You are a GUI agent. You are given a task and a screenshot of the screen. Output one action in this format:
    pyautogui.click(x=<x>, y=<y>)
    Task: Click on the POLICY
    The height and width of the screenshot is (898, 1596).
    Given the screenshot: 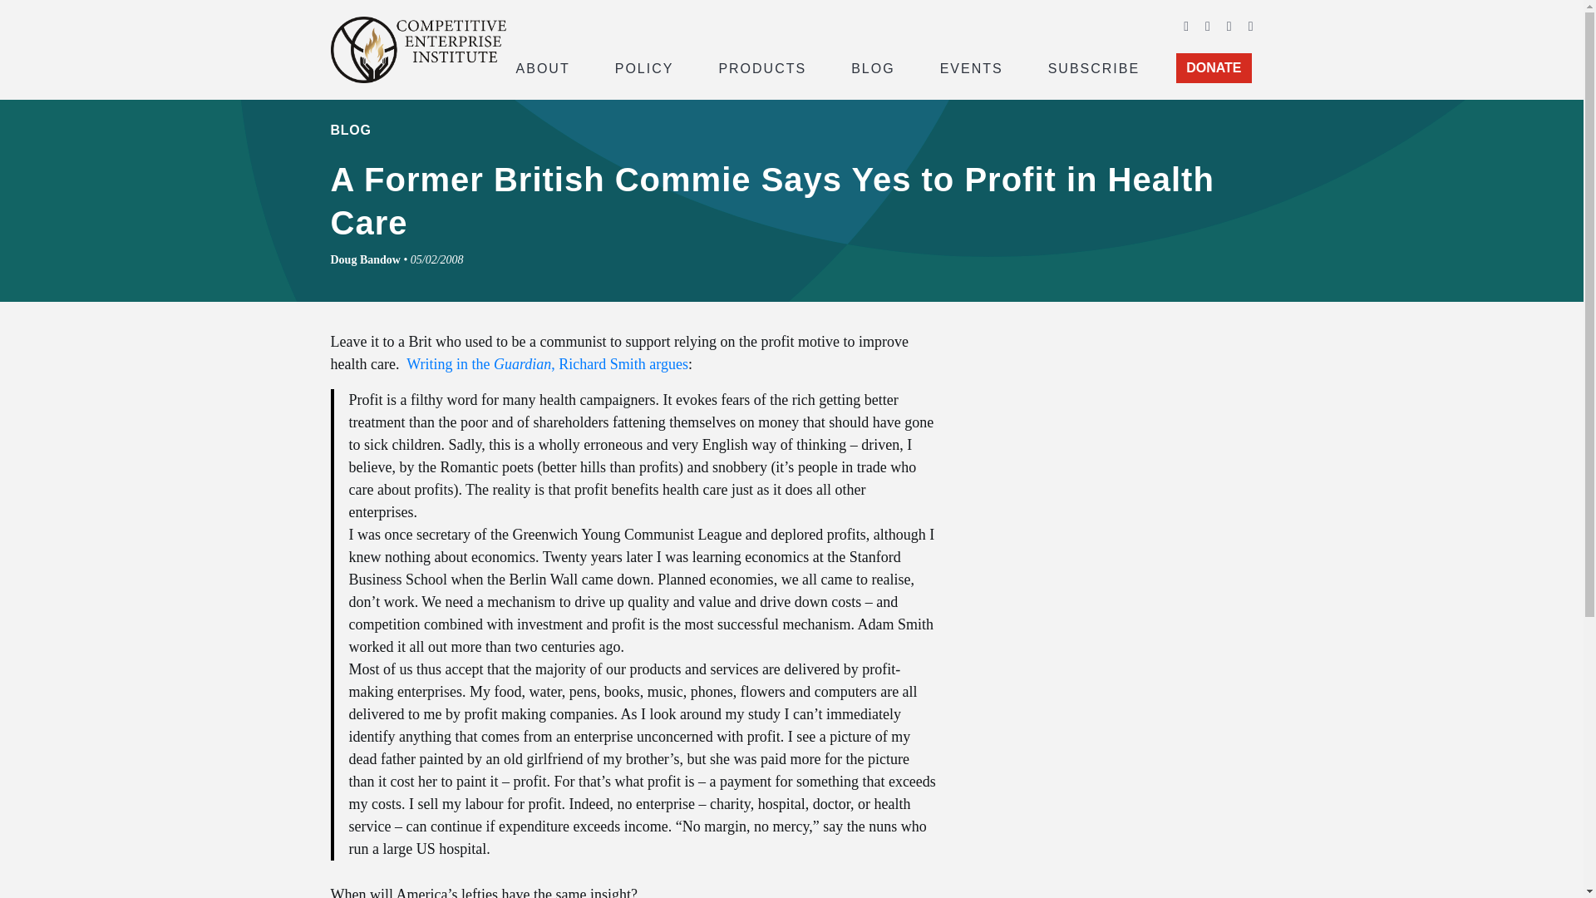 What is the action you would take?
    pyautogui.click(x=644, y=67)
    